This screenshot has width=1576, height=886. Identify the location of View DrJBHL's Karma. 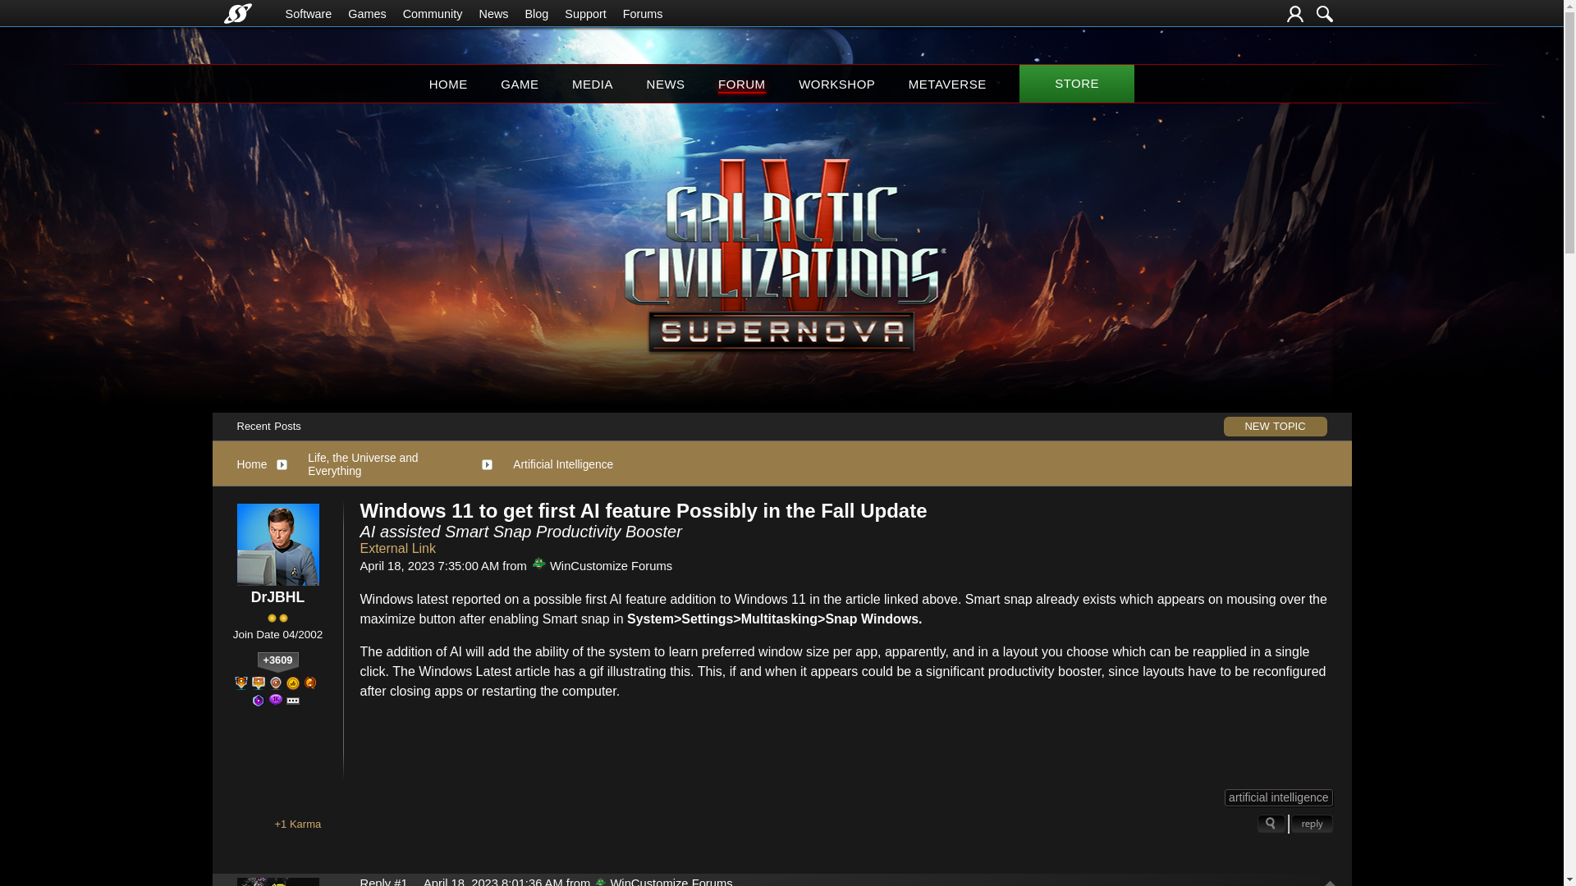
(278, 662).